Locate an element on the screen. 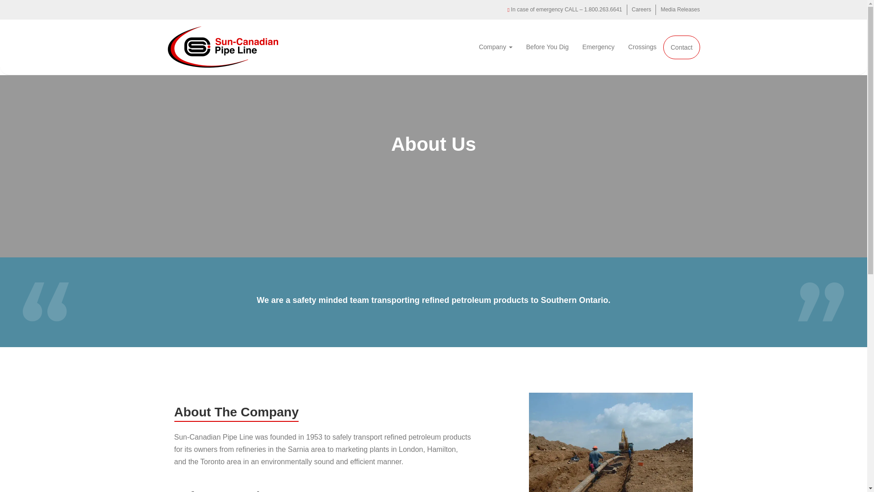 Image resolution: width=874 pixels, height=492 pixels.  In case of emergency CALL - 1.800.263.6641 is located at coordinates (565, 10).